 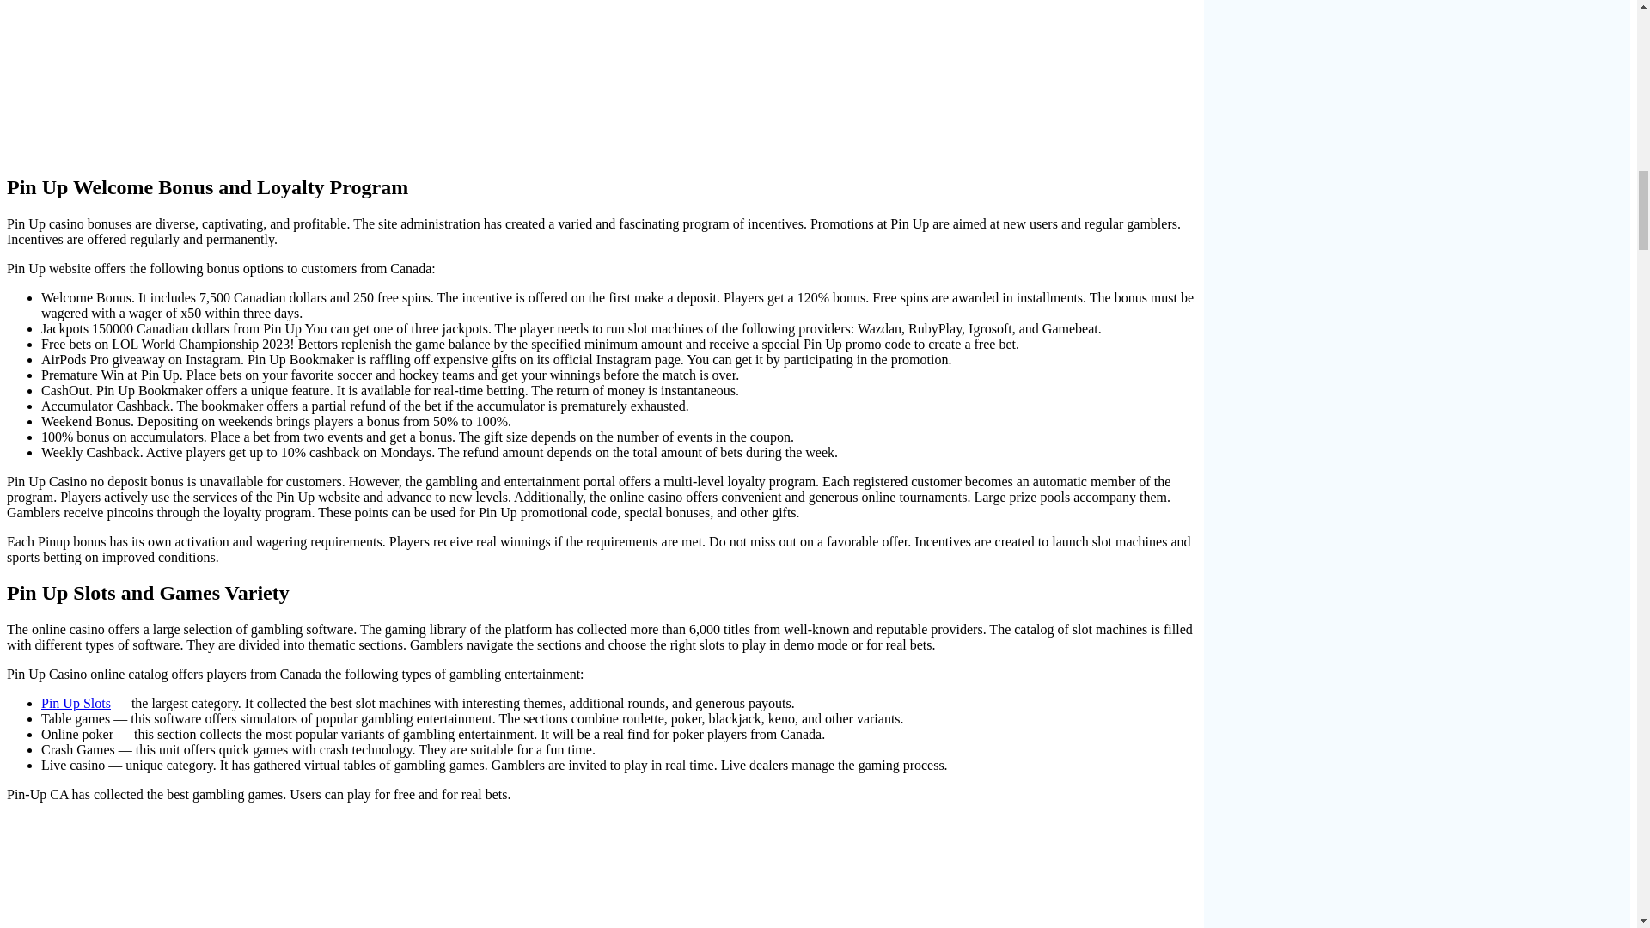 What do you see at coordinates (383, 77) in the screenshot?
I see `PinUp` at bounding box center [383, 77].